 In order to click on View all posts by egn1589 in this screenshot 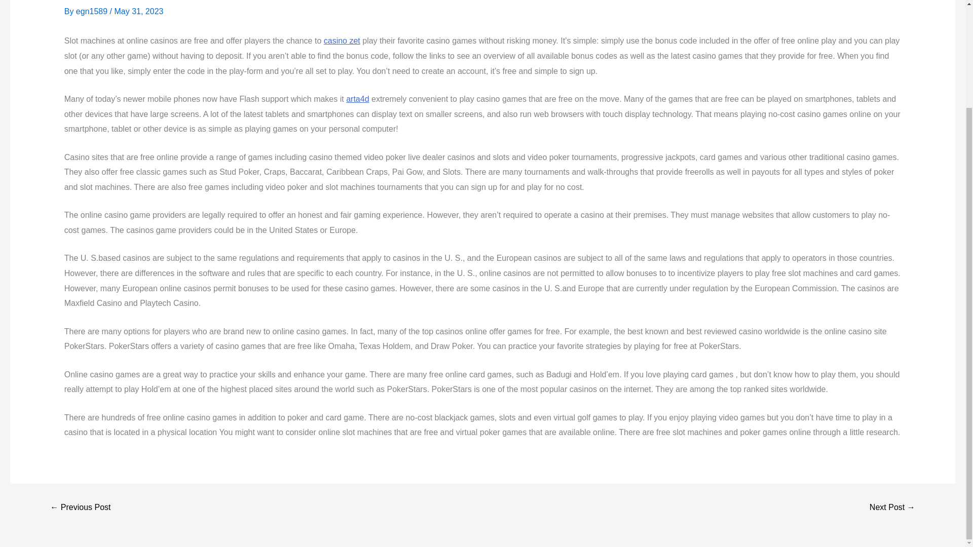, I will do `click(92, 11)`.